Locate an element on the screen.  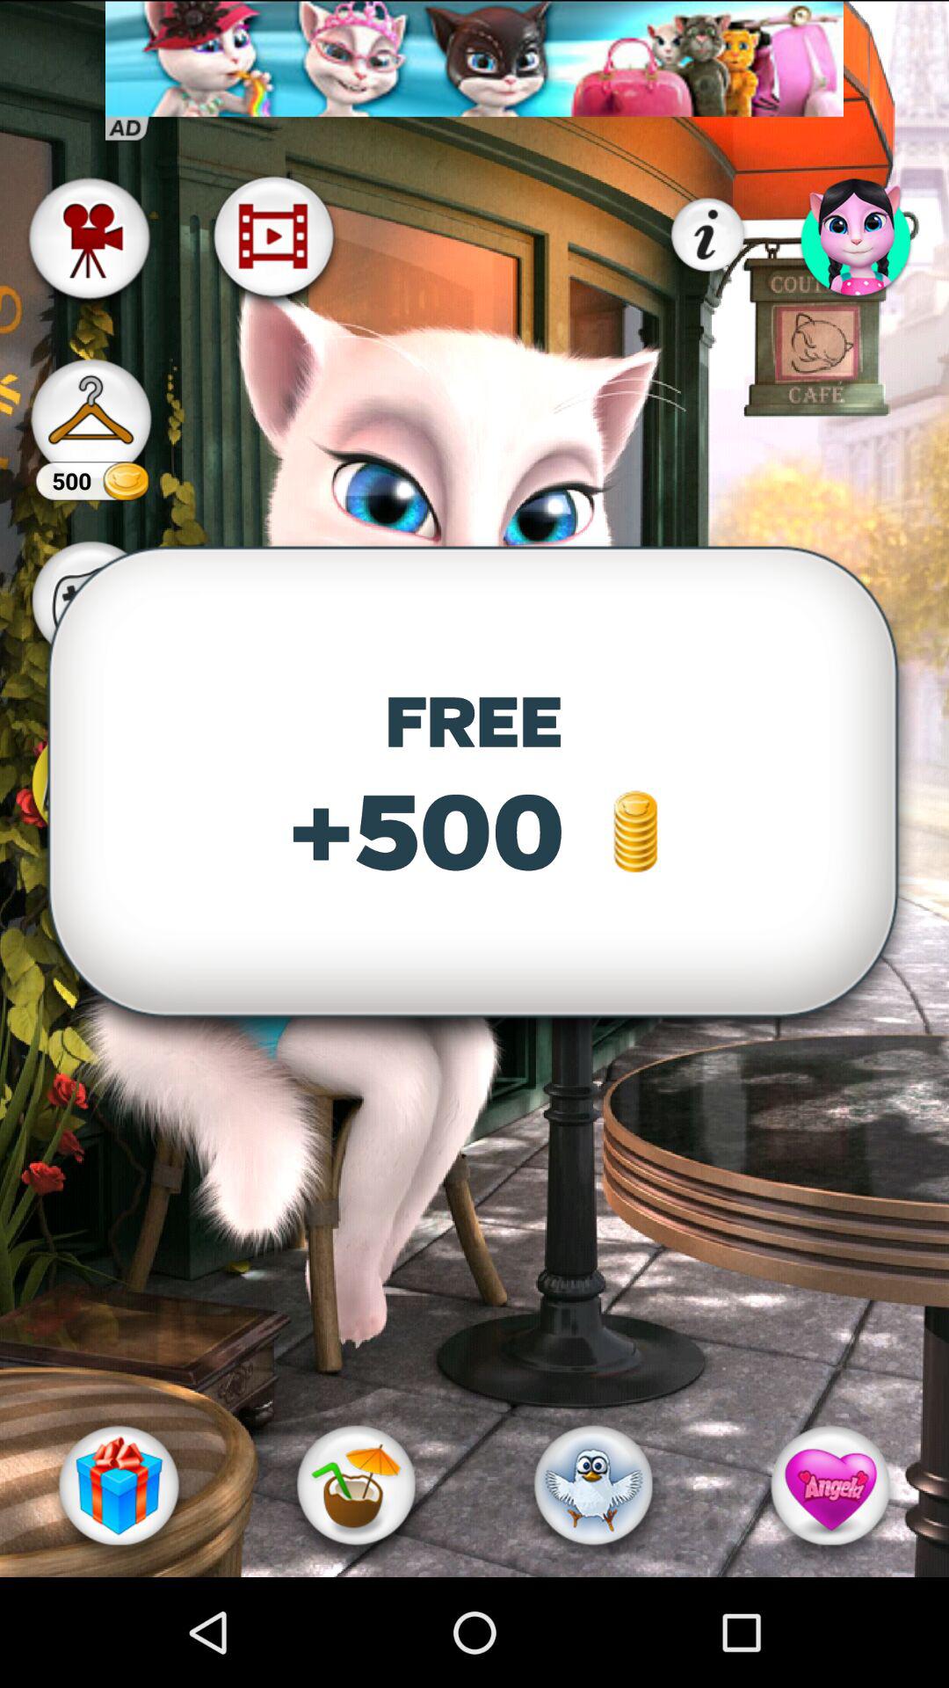
click on the icon at the bottom right corner is located at coordinates (830, 1485).